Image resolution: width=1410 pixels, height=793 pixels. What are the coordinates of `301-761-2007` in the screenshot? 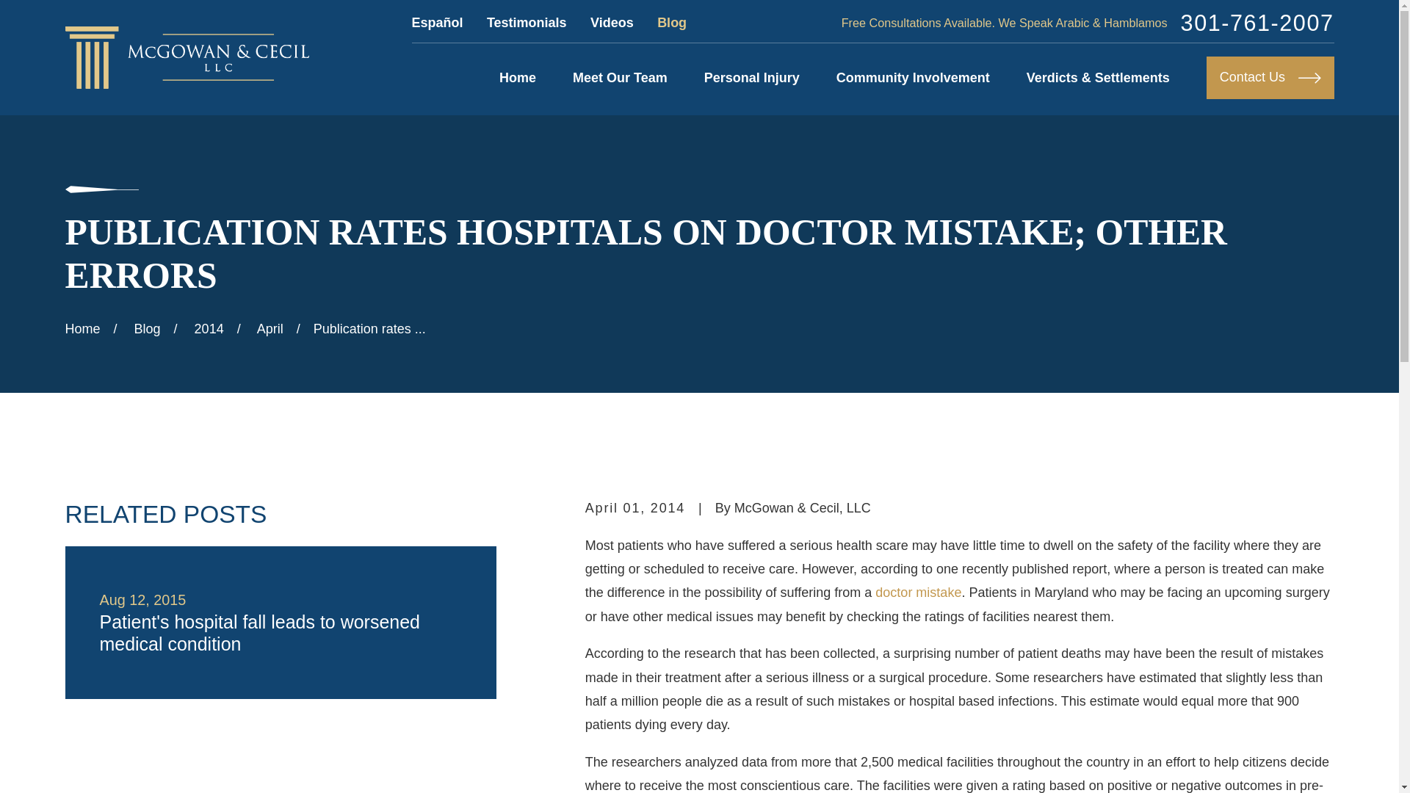 It's located at (1257, 23).